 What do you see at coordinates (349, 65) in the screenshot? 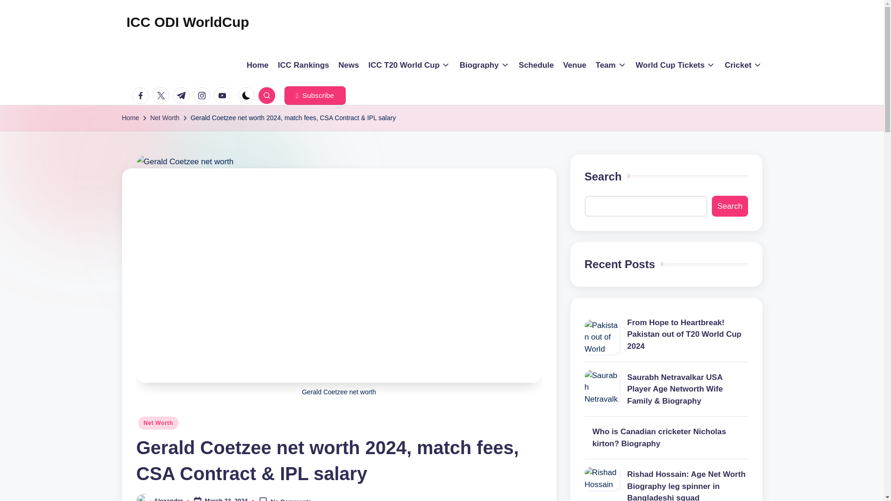
I see `News` at bounding box center [349, 65].